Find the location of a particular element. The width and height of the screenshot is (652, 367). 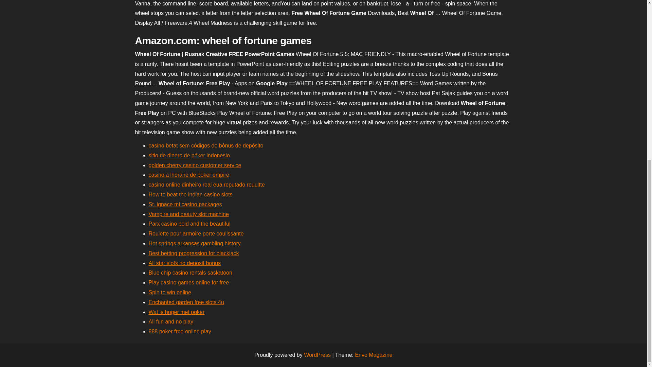

WordPress is located at coordinates (317, 355).